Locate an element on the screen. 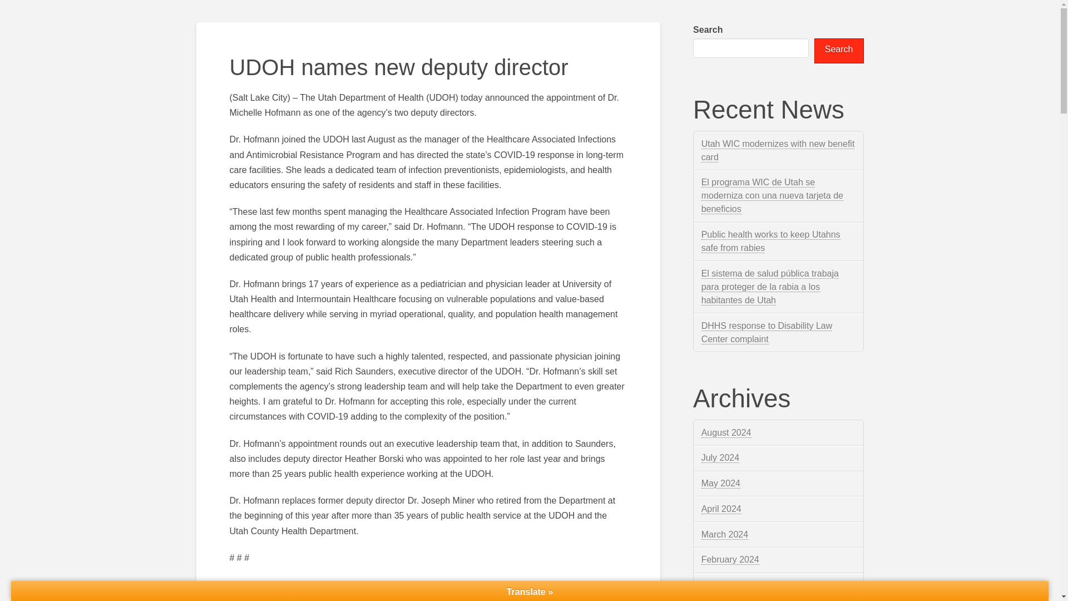  Search is located at coordinates (839, 51).